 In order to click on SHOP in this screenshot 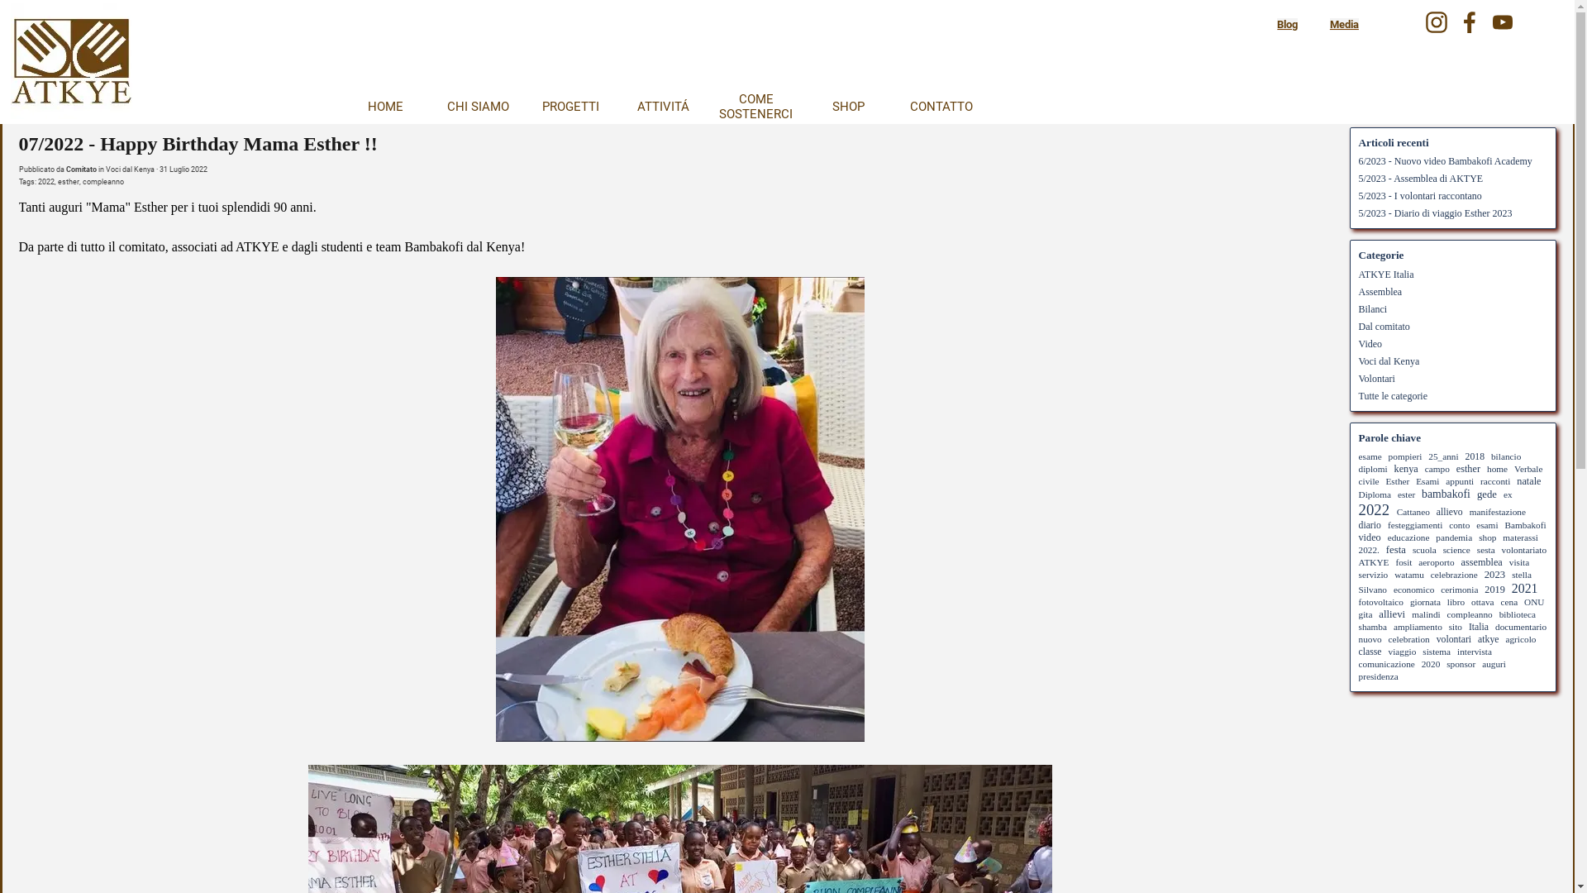, I will do `click(848, 107)`.